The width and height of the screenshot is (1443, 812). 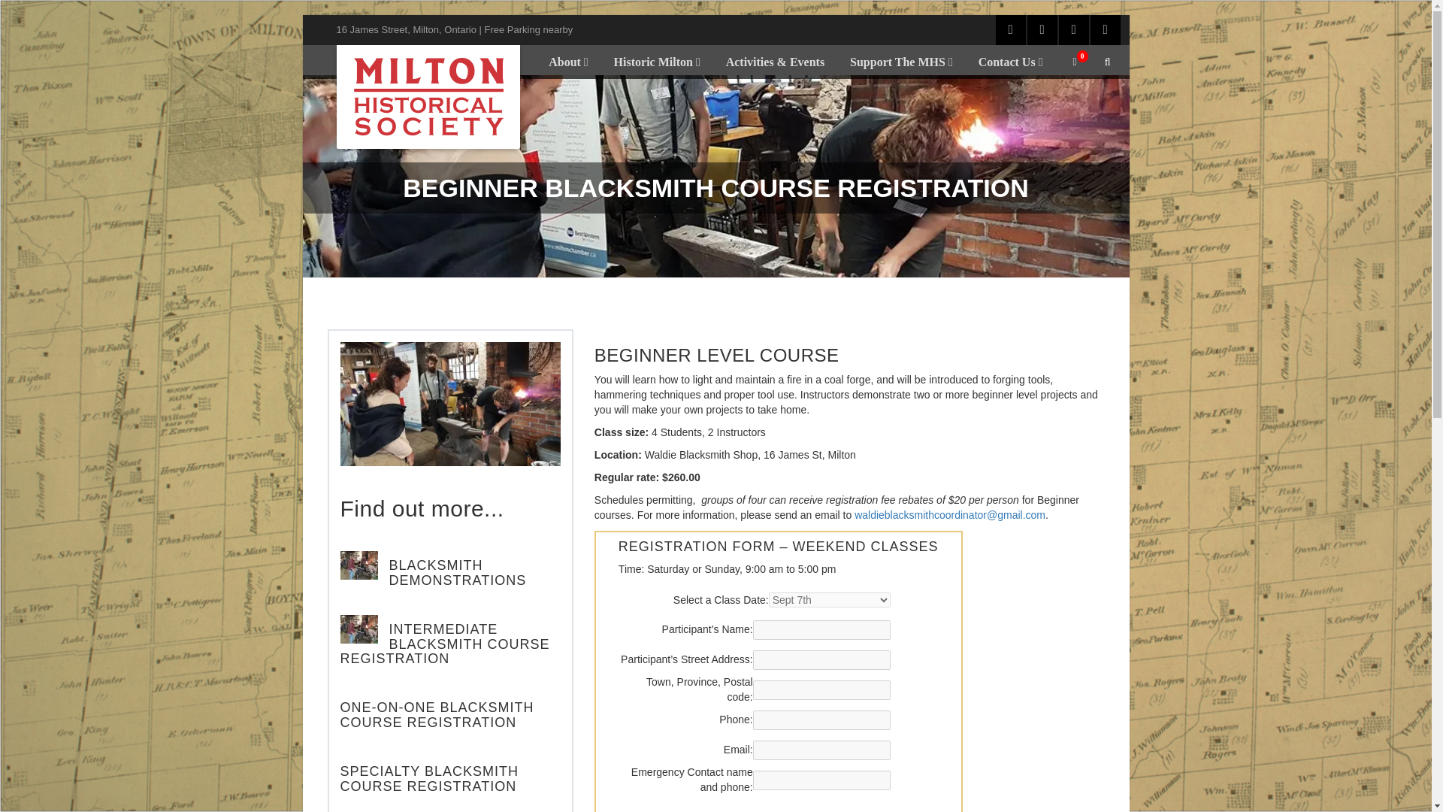 I want to click on Support The MHS, so click(x=900, y=62).